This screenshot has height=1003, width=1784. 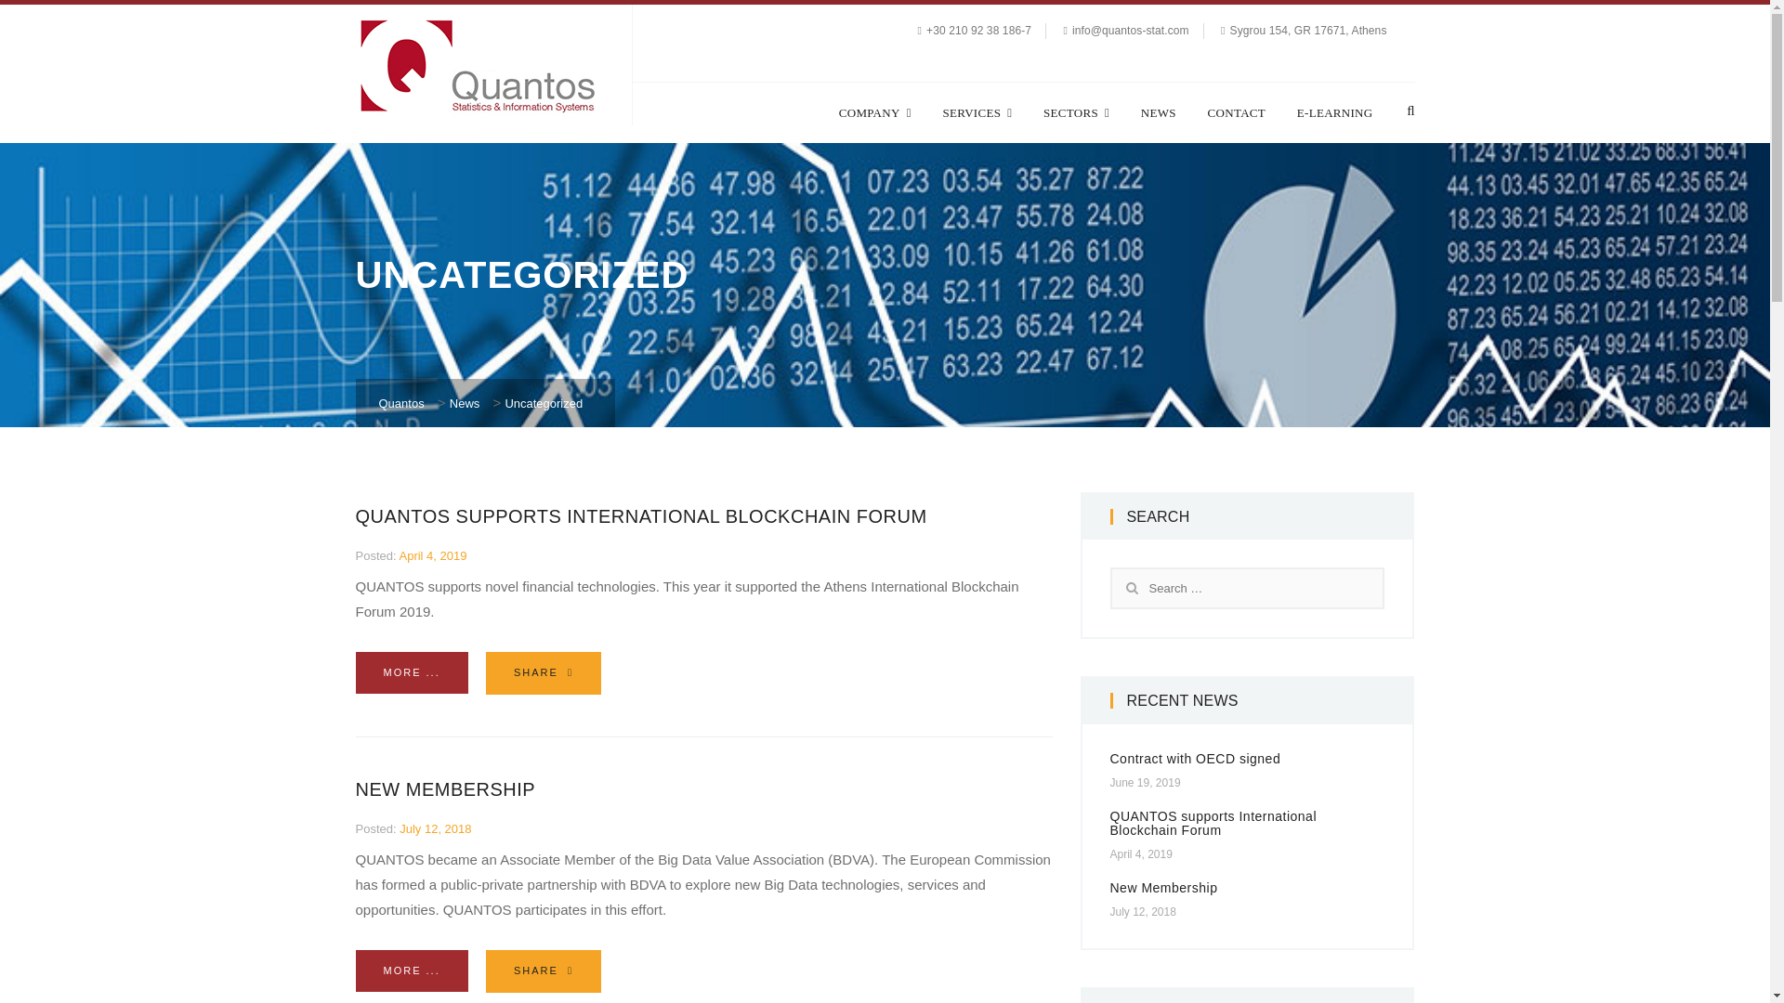 I want to click on Share on Facebook, so click(x=543, y=971).